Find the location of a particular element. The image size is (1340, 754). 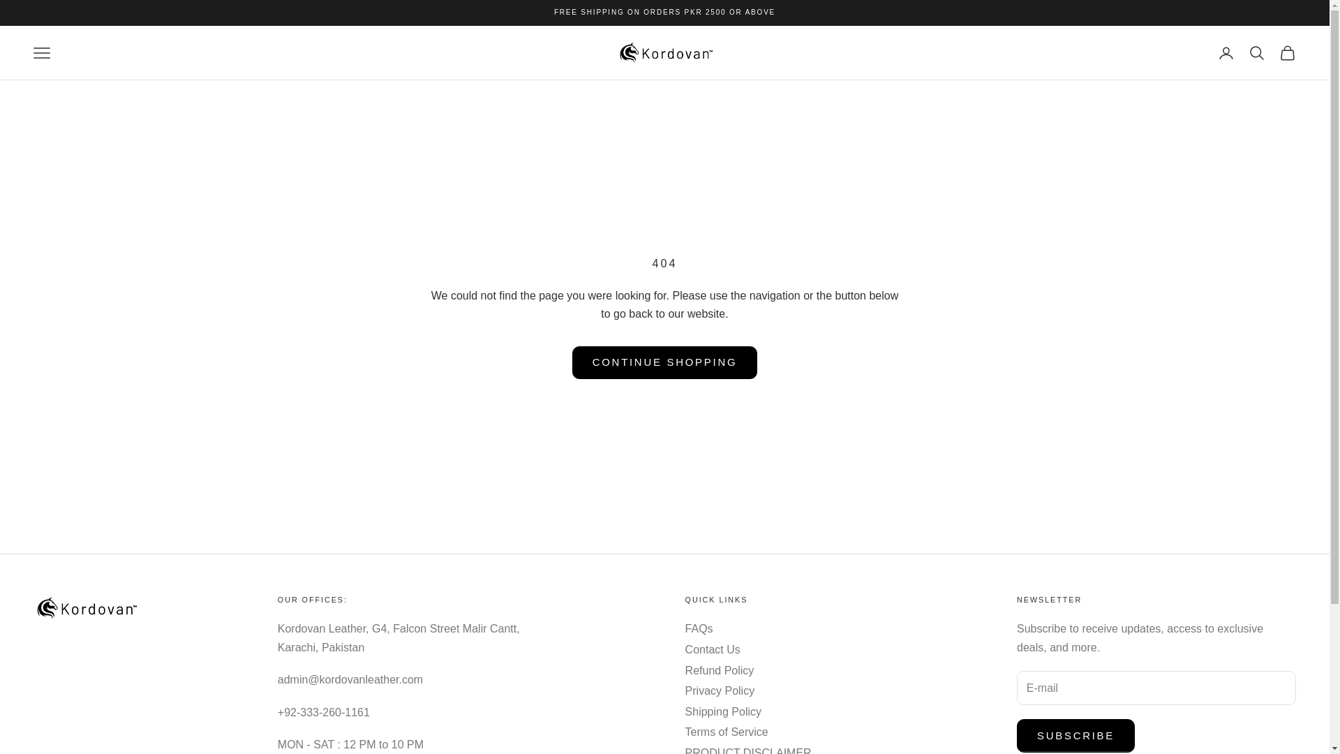

Open search is located at coordinates (1256, 52).